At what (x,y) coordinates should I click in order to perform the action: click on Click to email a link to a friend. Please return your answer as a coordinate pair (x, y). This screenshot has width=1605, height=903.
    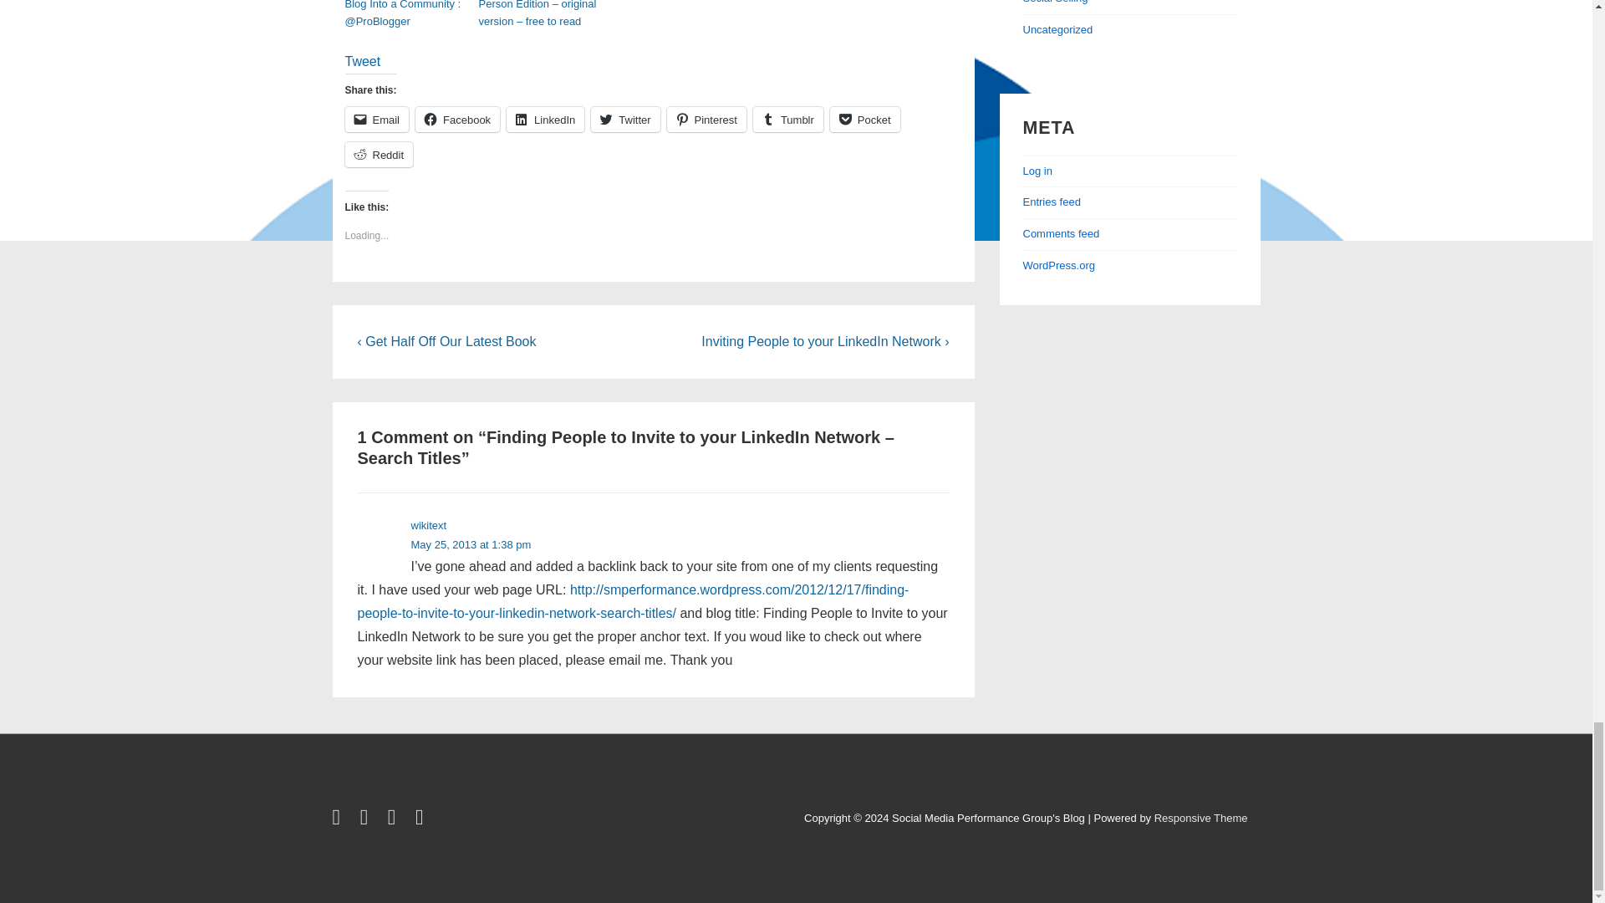
    Looking at the image, I should click on (376, 119).